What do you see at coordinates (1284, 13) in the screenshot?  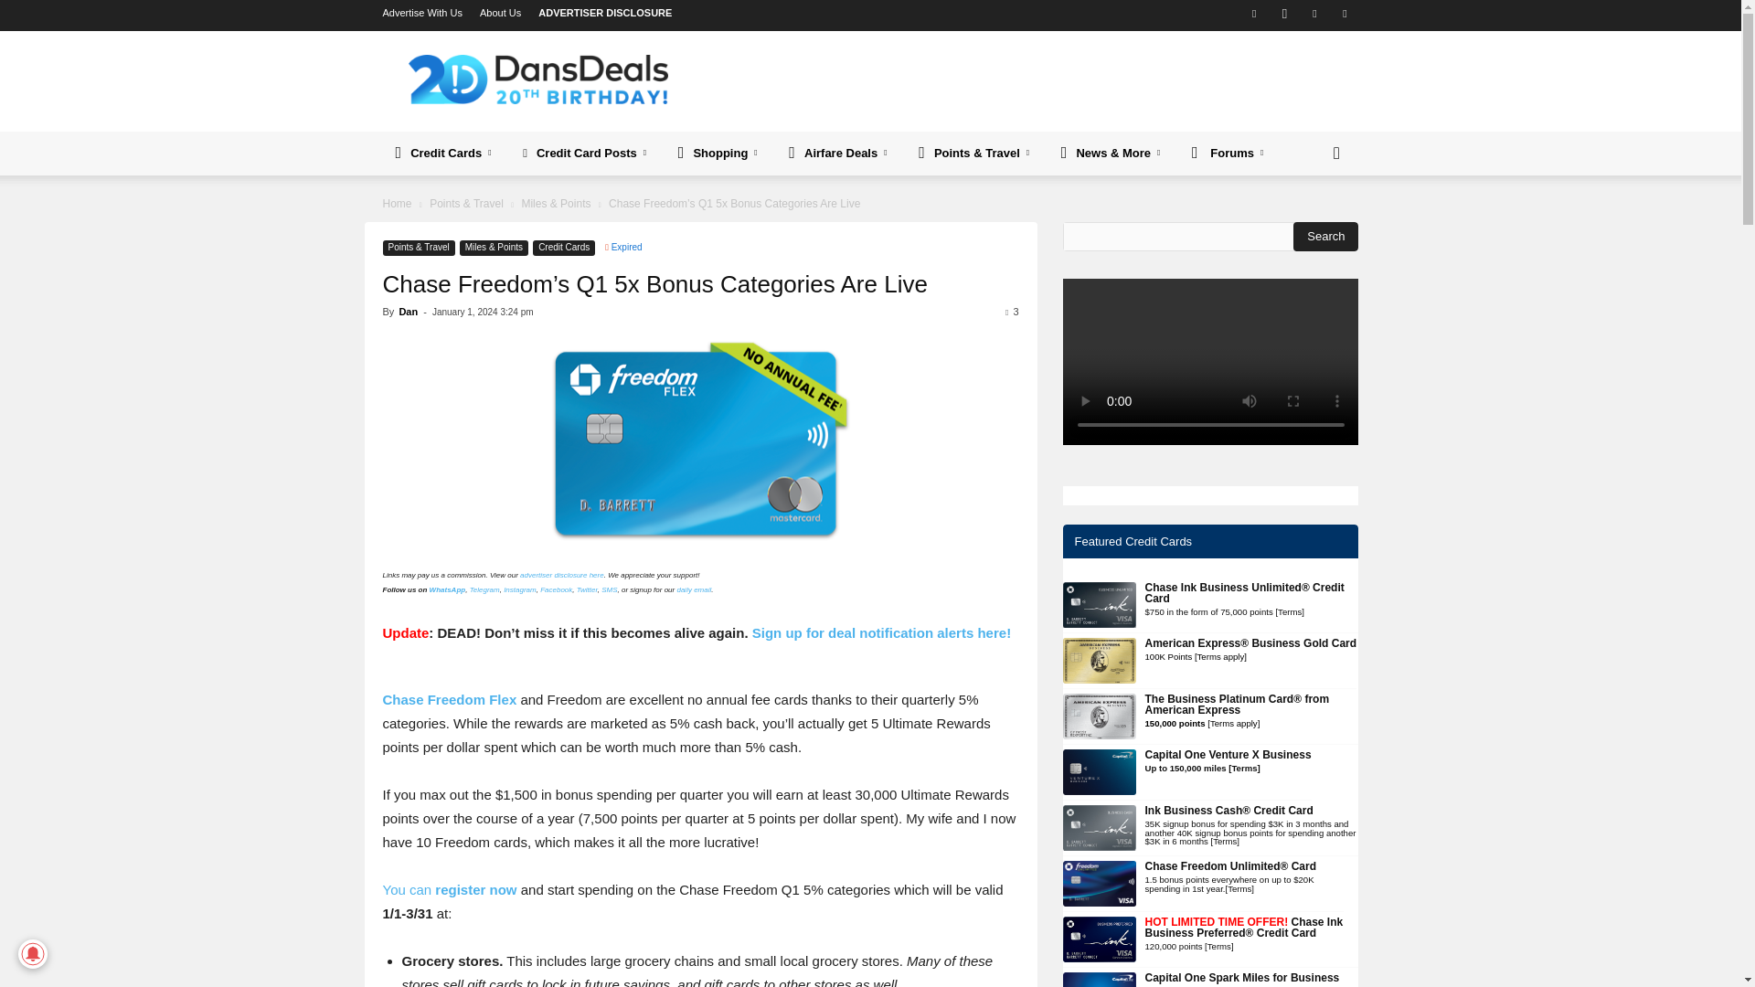 I see `Instagram` at bounding box center [1284, 13].